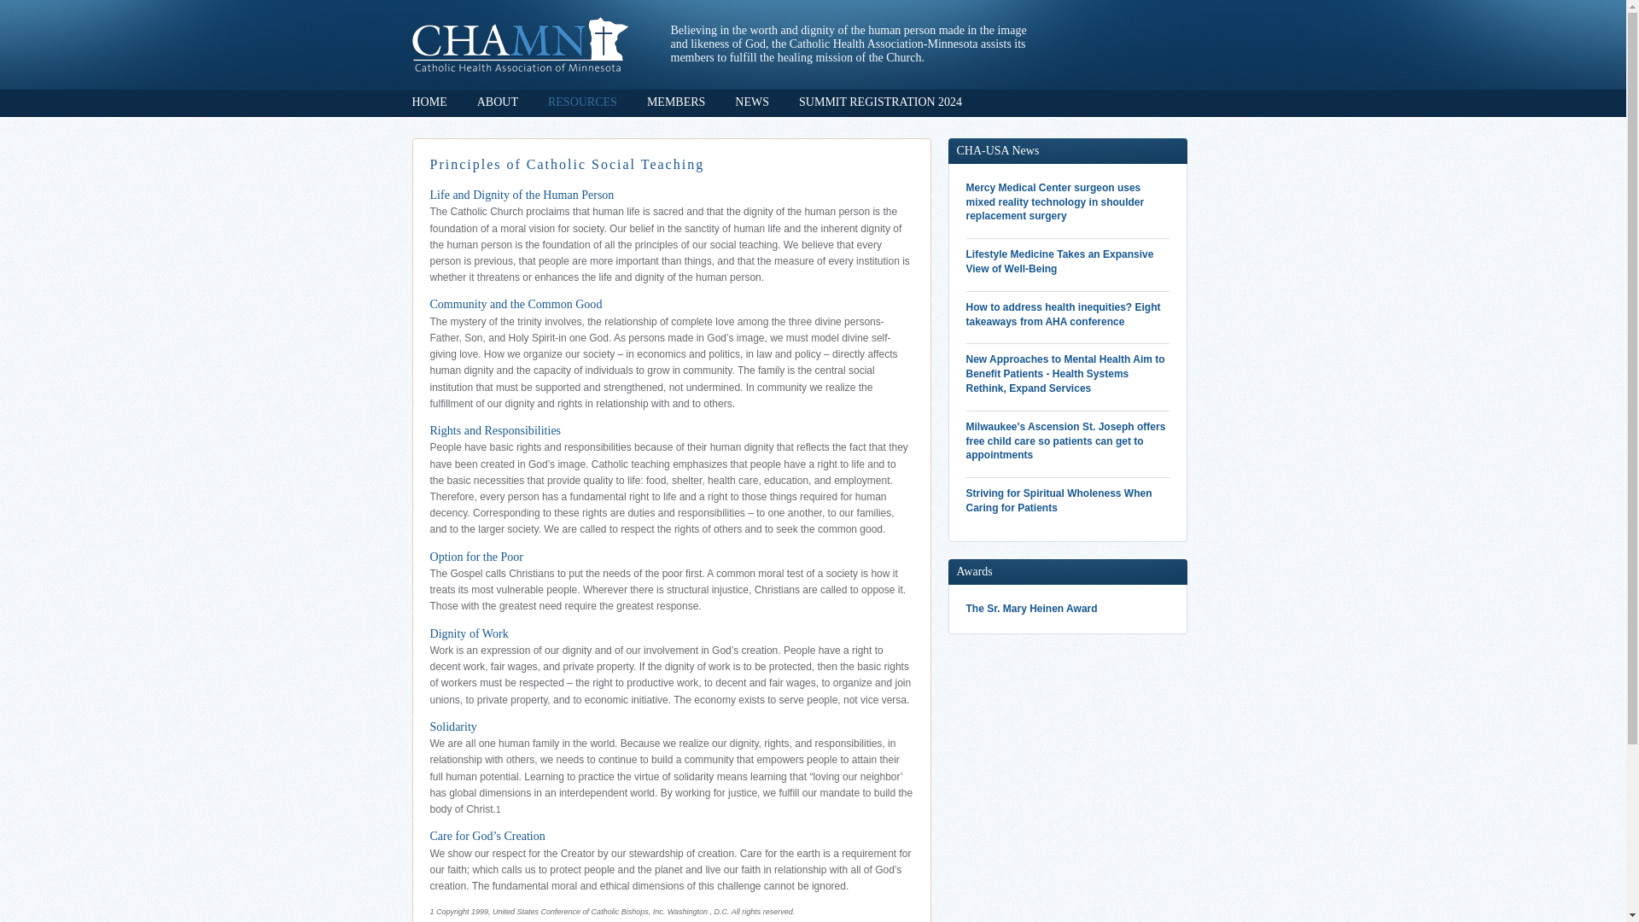 The height and width of the screenshot is (922, 1639). Describe the element at coordinates (519, 44) in the screenshot. I see `Catholic Health Association of Minnesota Blog Home` at that location.